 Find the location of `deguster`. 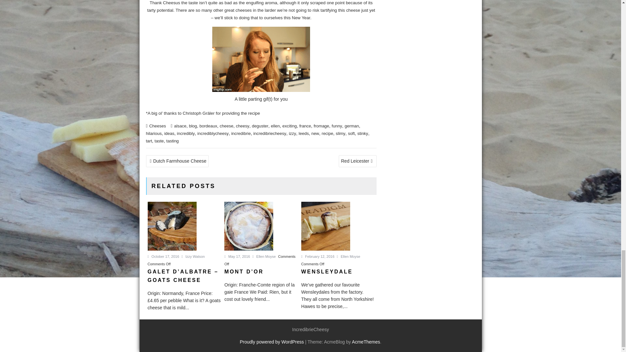

deguster is located at coordinates (260, 126).